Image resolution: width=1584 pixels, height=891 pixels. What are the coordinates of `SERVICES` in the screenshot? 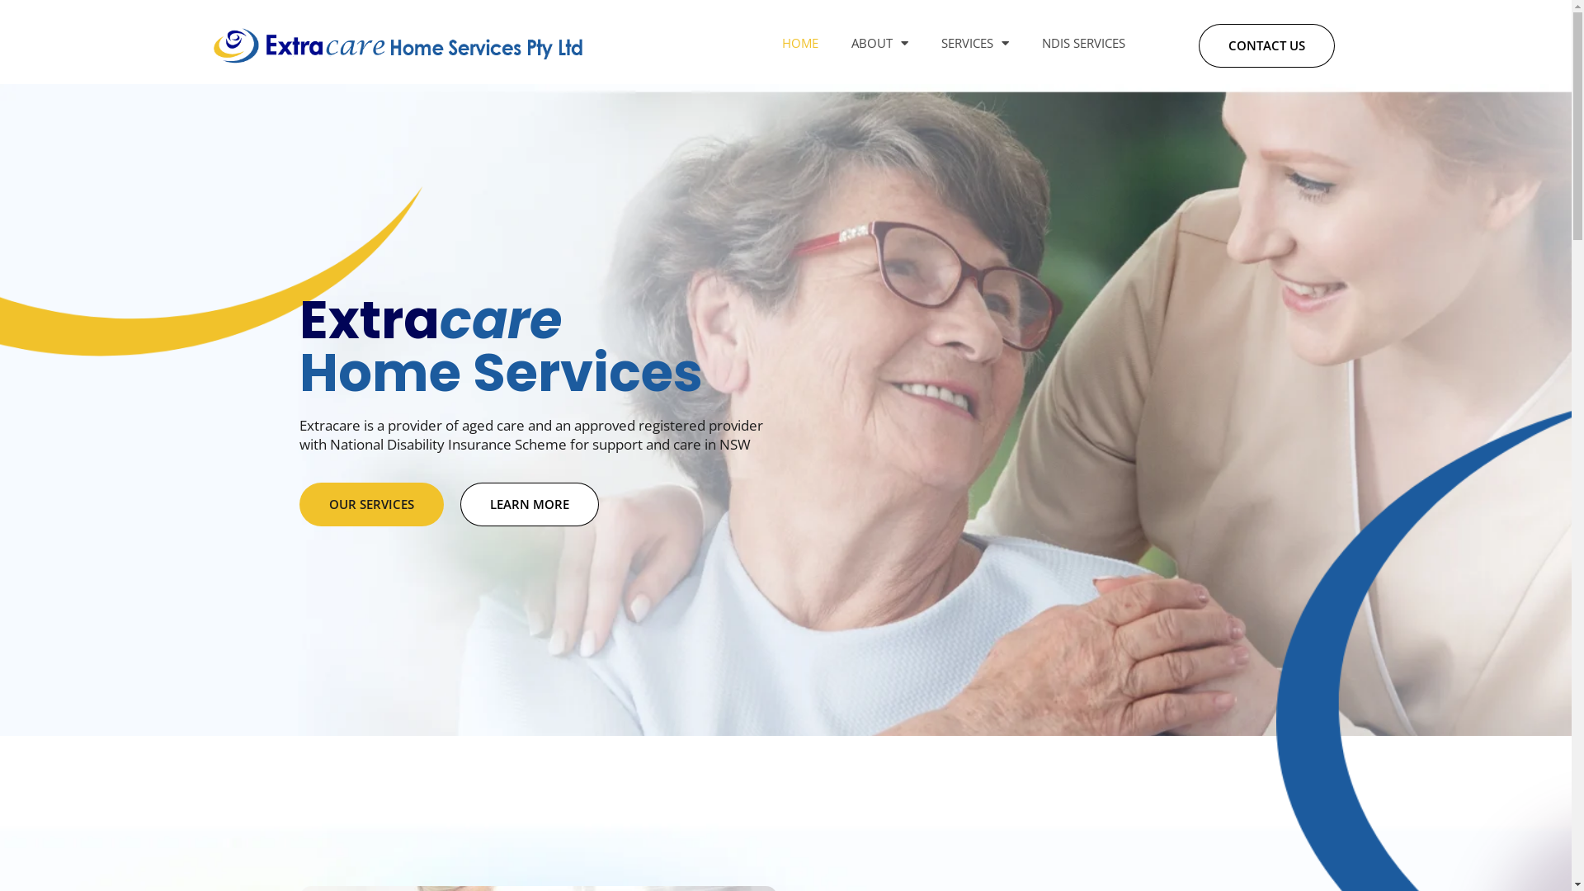 It's located at (975, 43).